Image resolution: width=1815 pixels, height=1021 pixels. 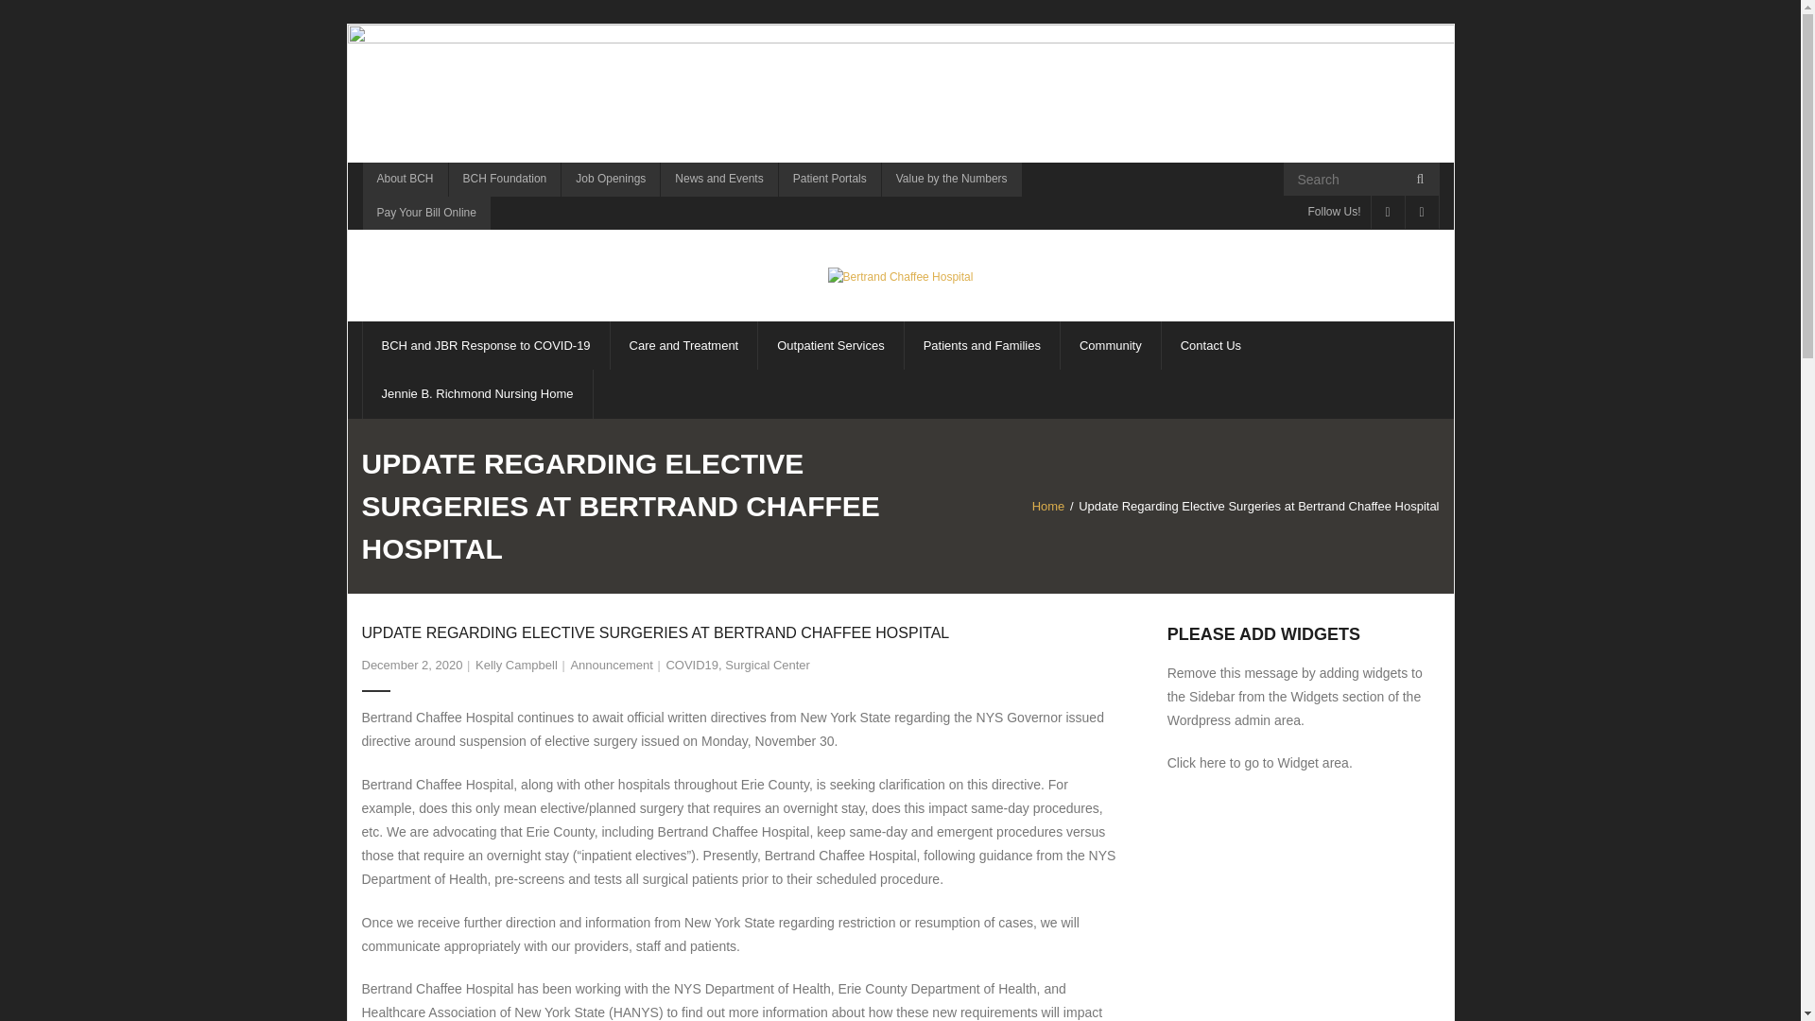 I want to click on Search, so click(x=44, y=21).